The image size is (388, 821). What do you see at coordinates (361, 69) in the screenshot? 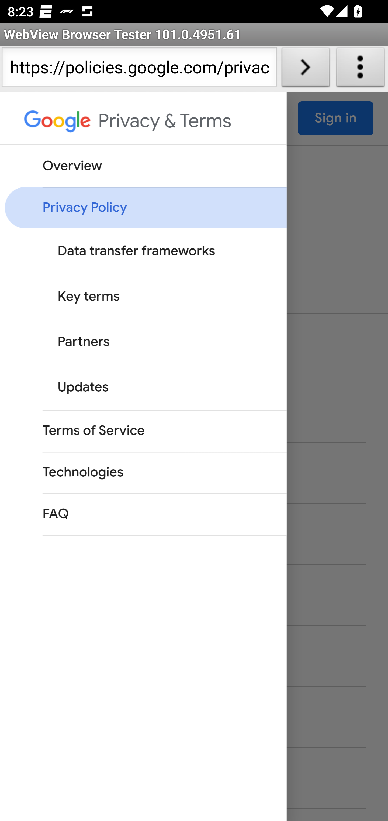
I see `About WebView` at bounding box center [361, 69].